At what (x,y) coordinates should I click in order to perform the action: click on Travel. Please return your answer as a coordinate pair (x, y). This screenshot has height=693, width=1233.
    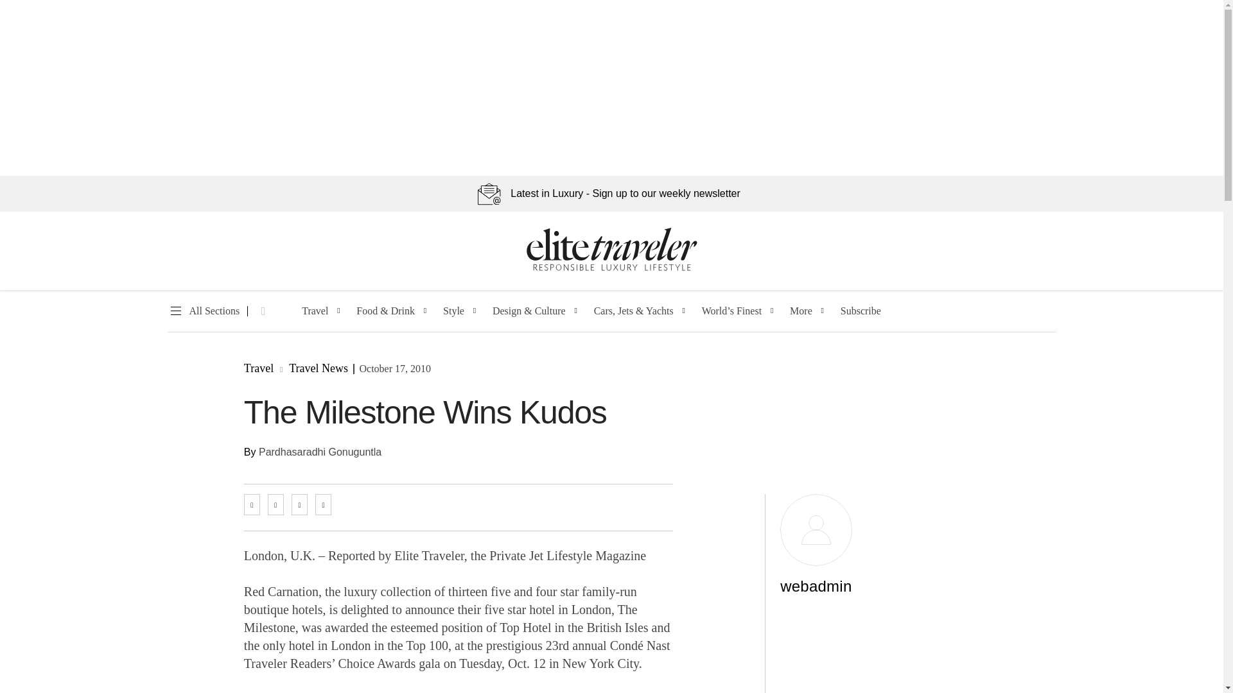
    Looking at the image, I should click on (315, 311).